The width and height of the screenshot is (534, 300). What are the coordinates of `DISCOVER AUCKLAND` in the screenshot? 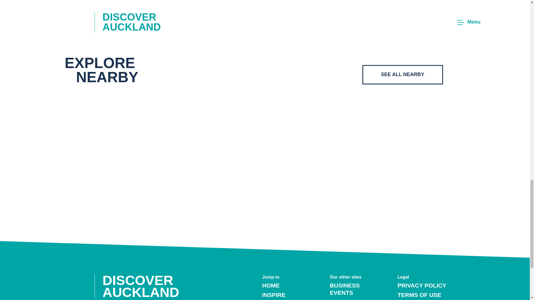 It's located at (145, 286).